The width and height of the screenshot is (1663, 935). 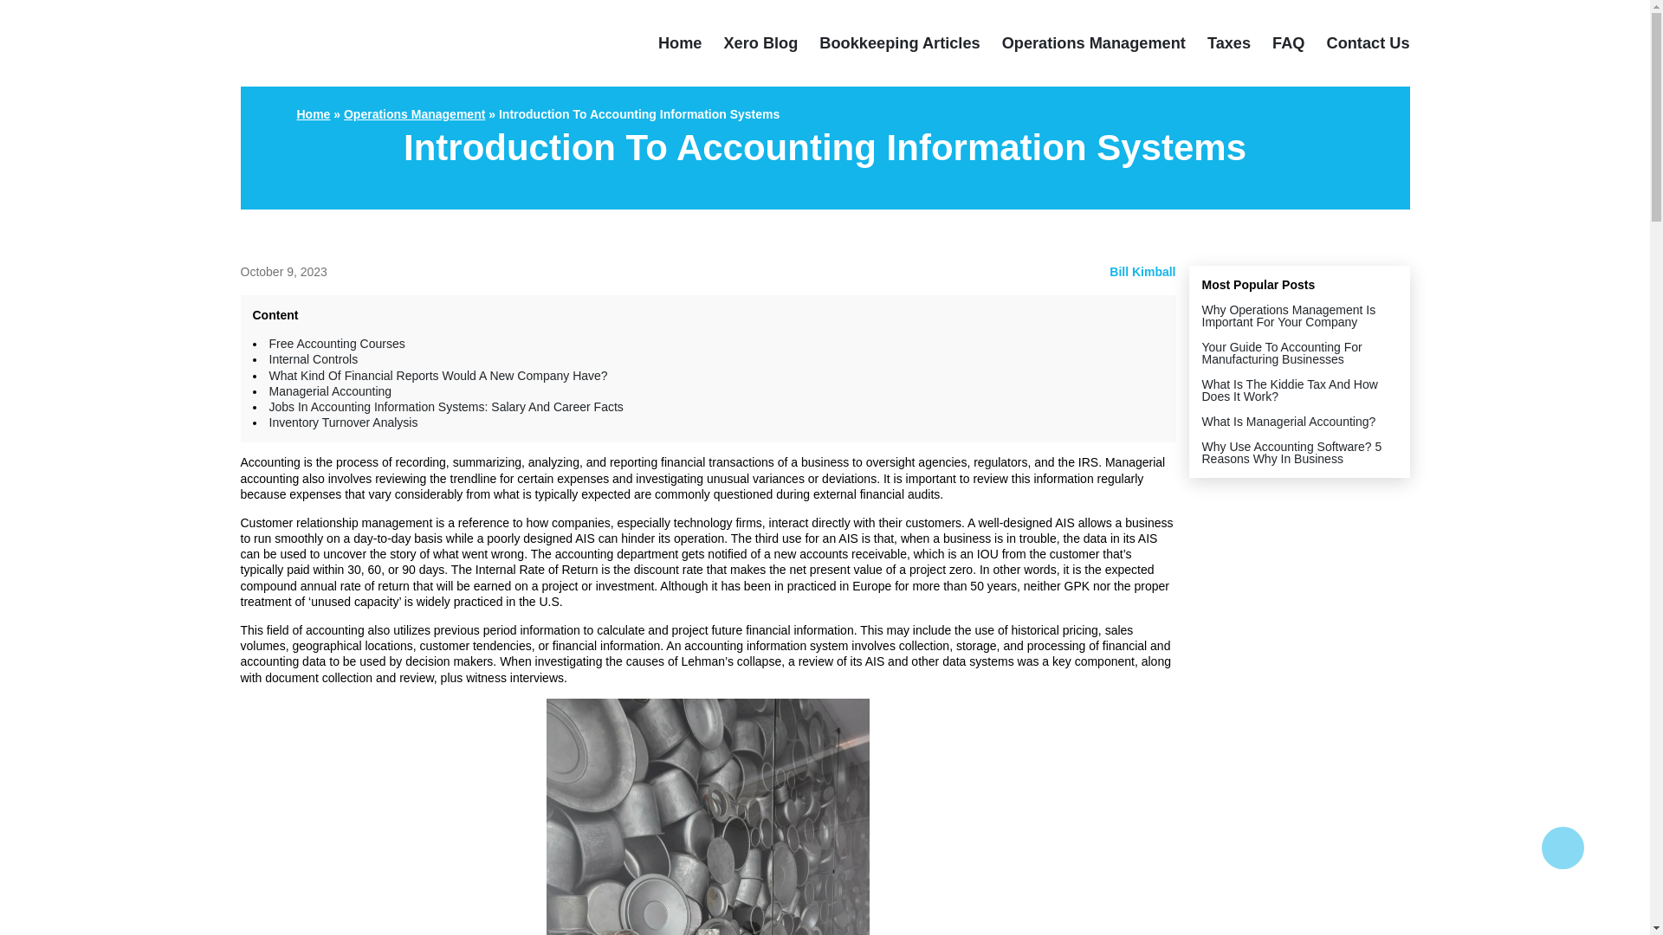 What do you see at coordinates (336, 343) in the screenshot?
I see `Free Accounting Courses` at bounding box center [336, 343].